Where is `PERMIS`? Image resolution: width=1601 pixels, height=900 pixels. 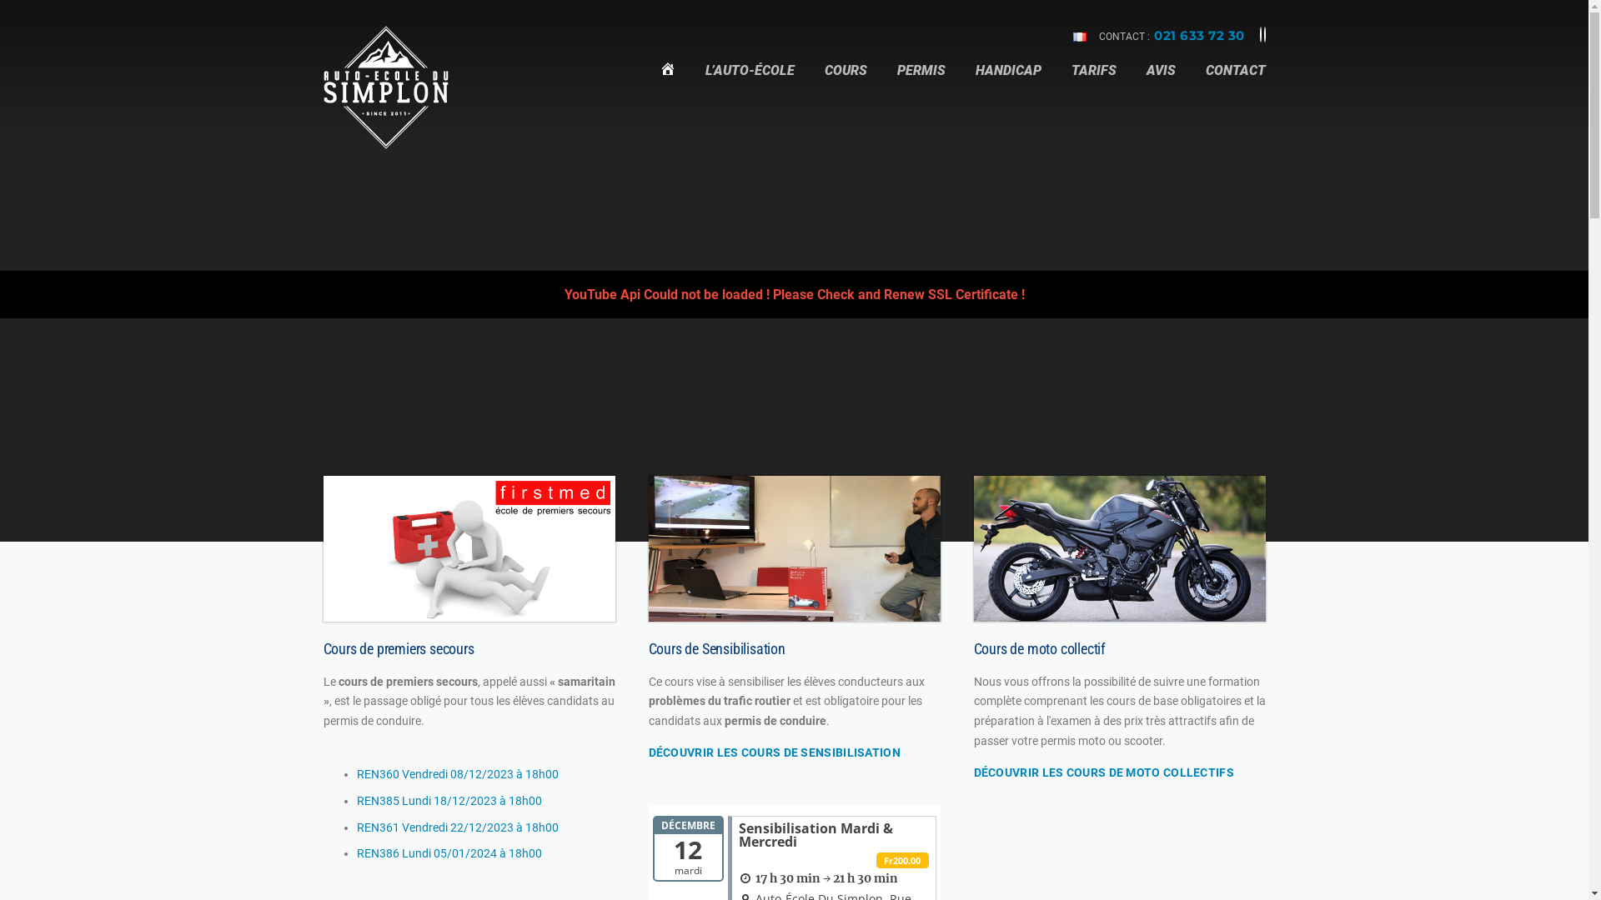 PERMIS is located at coordinates (921, 82).